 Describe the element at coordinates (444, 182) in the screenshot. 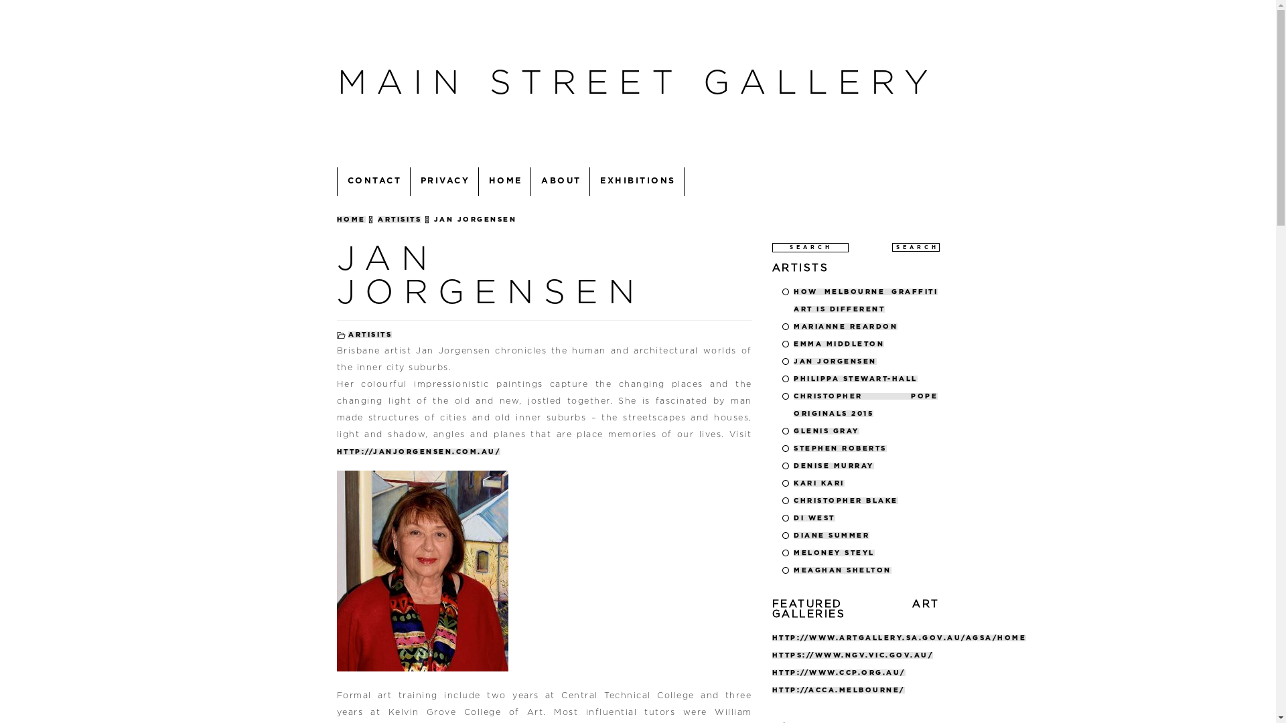

I see `PRIVACY` at that location.